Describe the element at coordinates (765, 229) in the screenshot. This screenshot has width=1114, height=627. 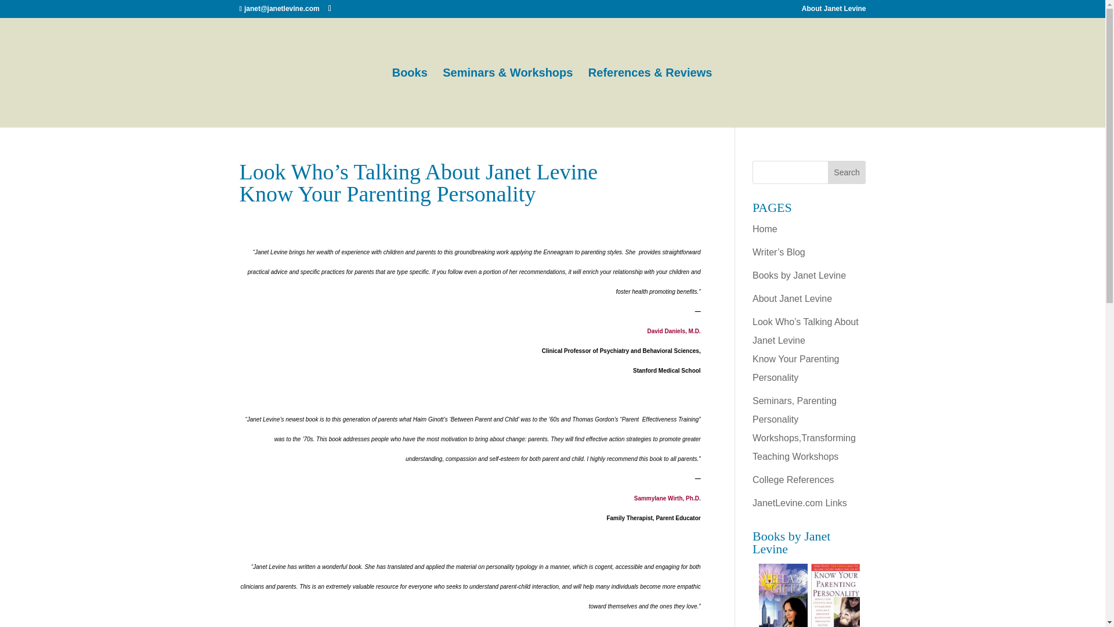
I see `Home` at that location.